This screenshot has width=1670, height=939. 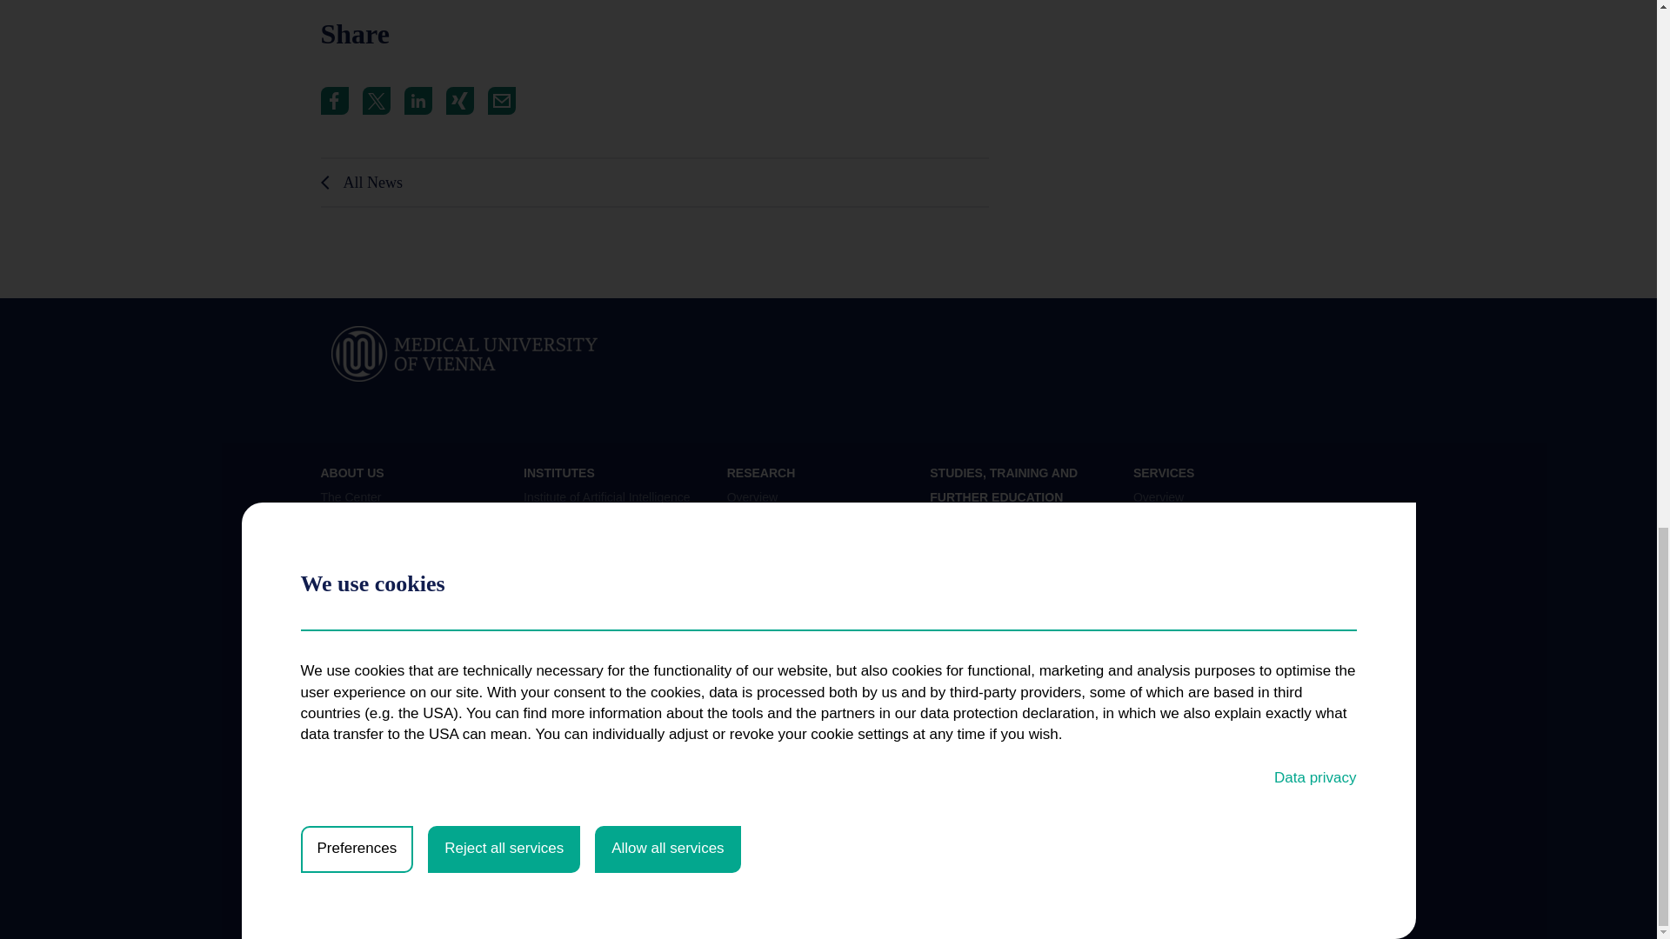 What do you see at coordinates (359, 553) in the screenshot?
I see `Staff Members` at bounding box center [359, 553].